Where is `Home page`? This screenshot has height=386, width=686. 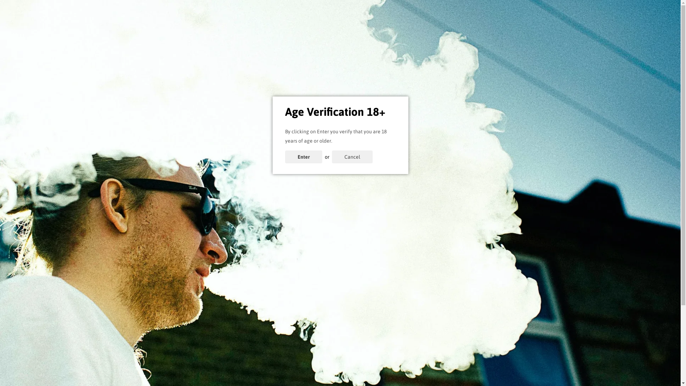 Home page is located at coordinates (317, 335).